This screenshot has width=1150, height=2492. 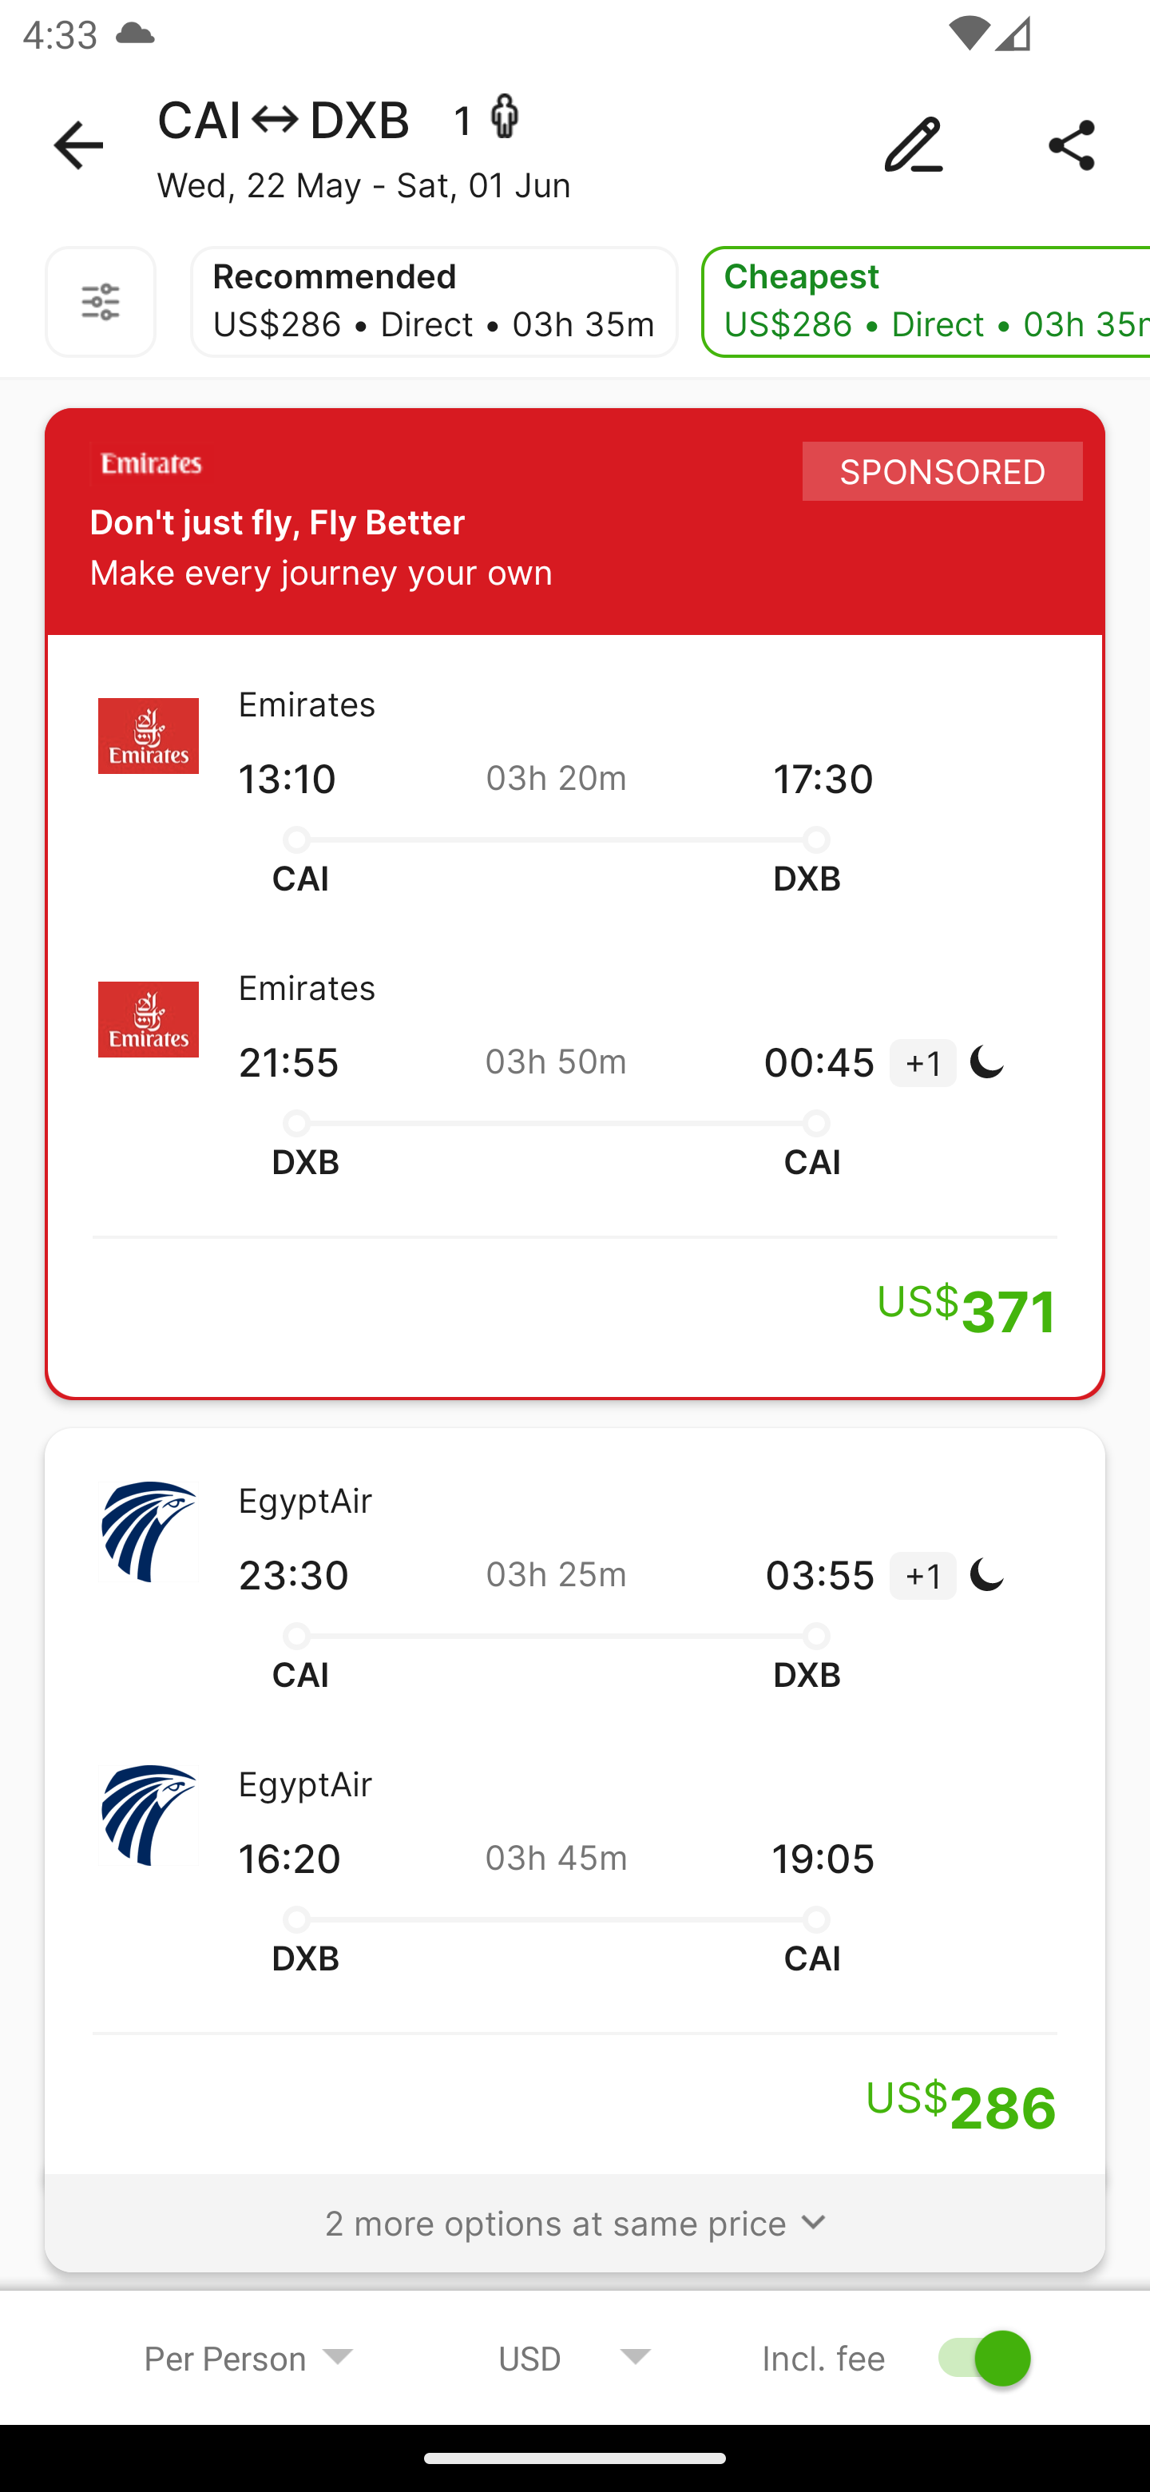 What do you see at coordinates (575, 2357) in the screenshot?
I see `USD` at bounding box center [575, 2357].